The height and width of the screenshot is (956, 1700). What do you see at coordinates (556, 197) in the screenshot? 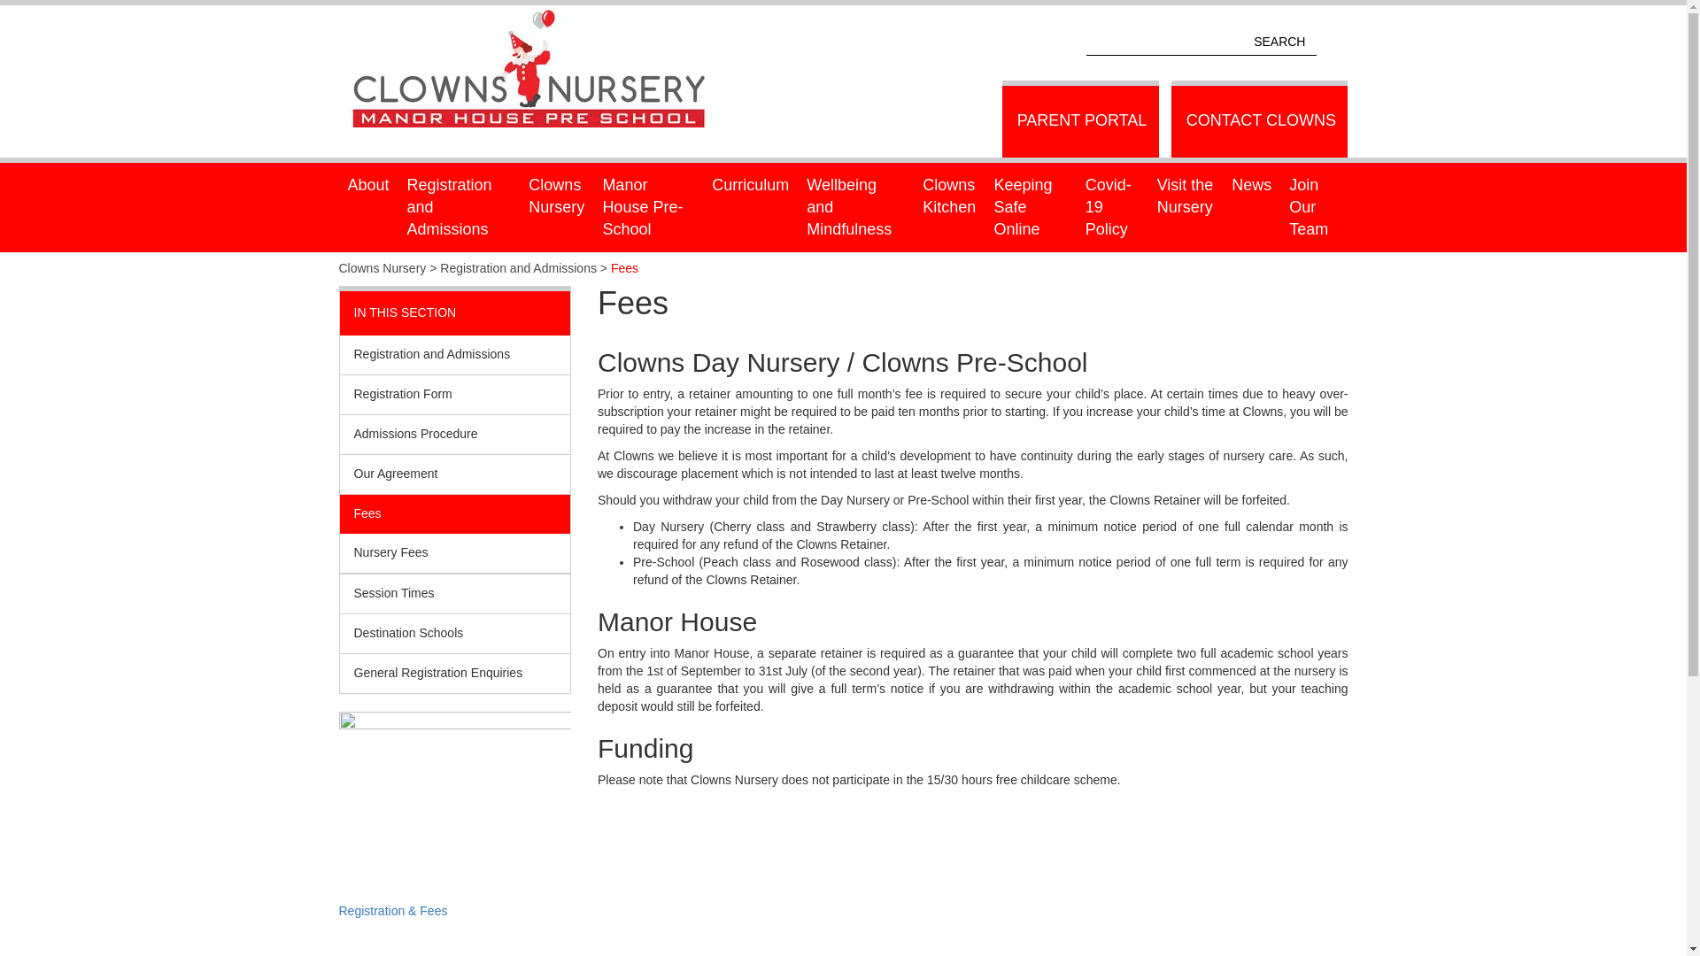
I see `Clowns Nursery` at bounding box center [556, 197].